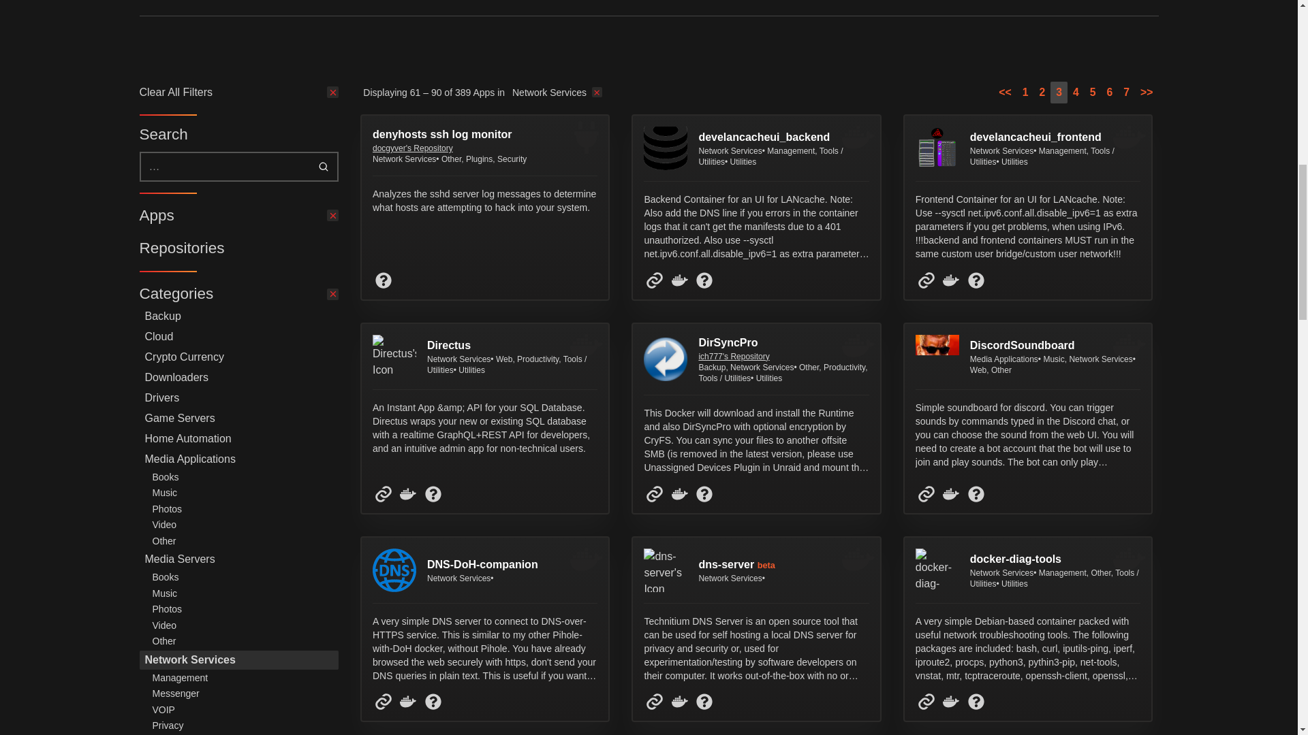 The image size is (1308, 735). I want to click on Clear All Filters, so click(238, 93).